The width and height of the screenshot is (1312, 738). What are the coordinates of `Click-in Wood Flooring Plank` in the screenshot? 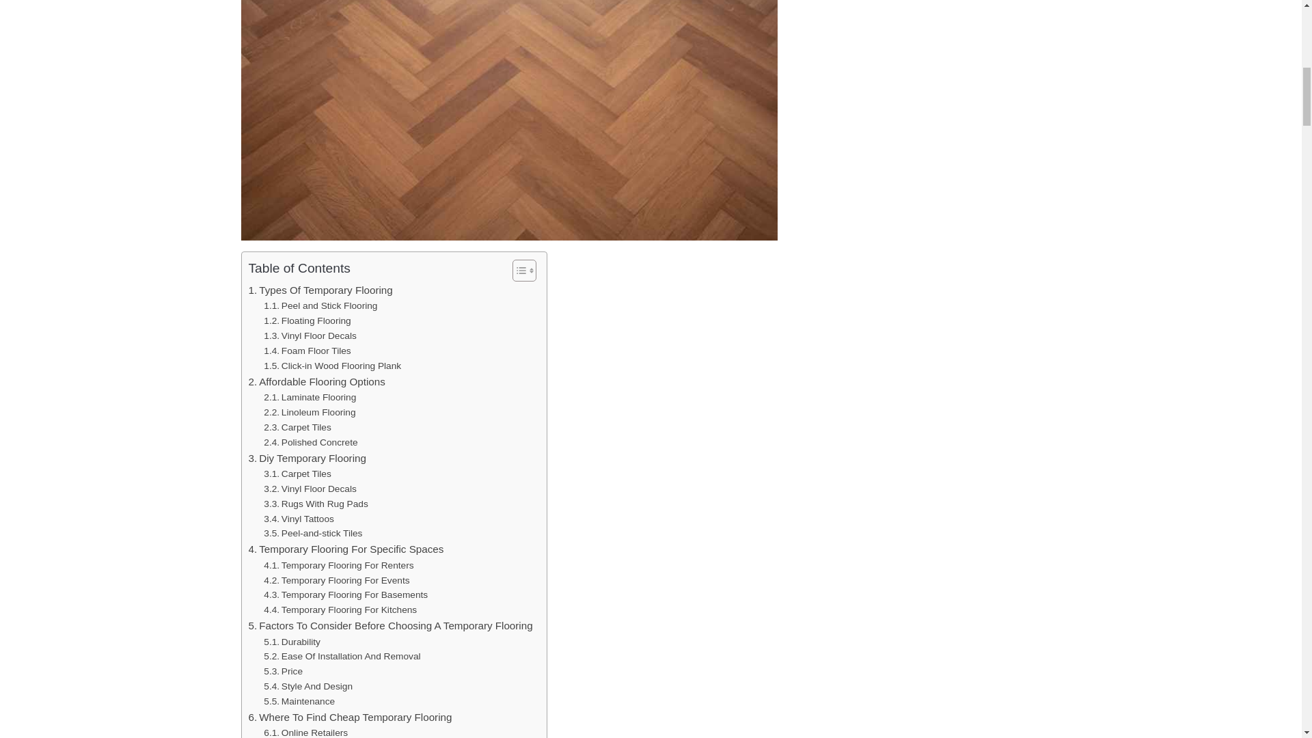 It's located at (332, 366).